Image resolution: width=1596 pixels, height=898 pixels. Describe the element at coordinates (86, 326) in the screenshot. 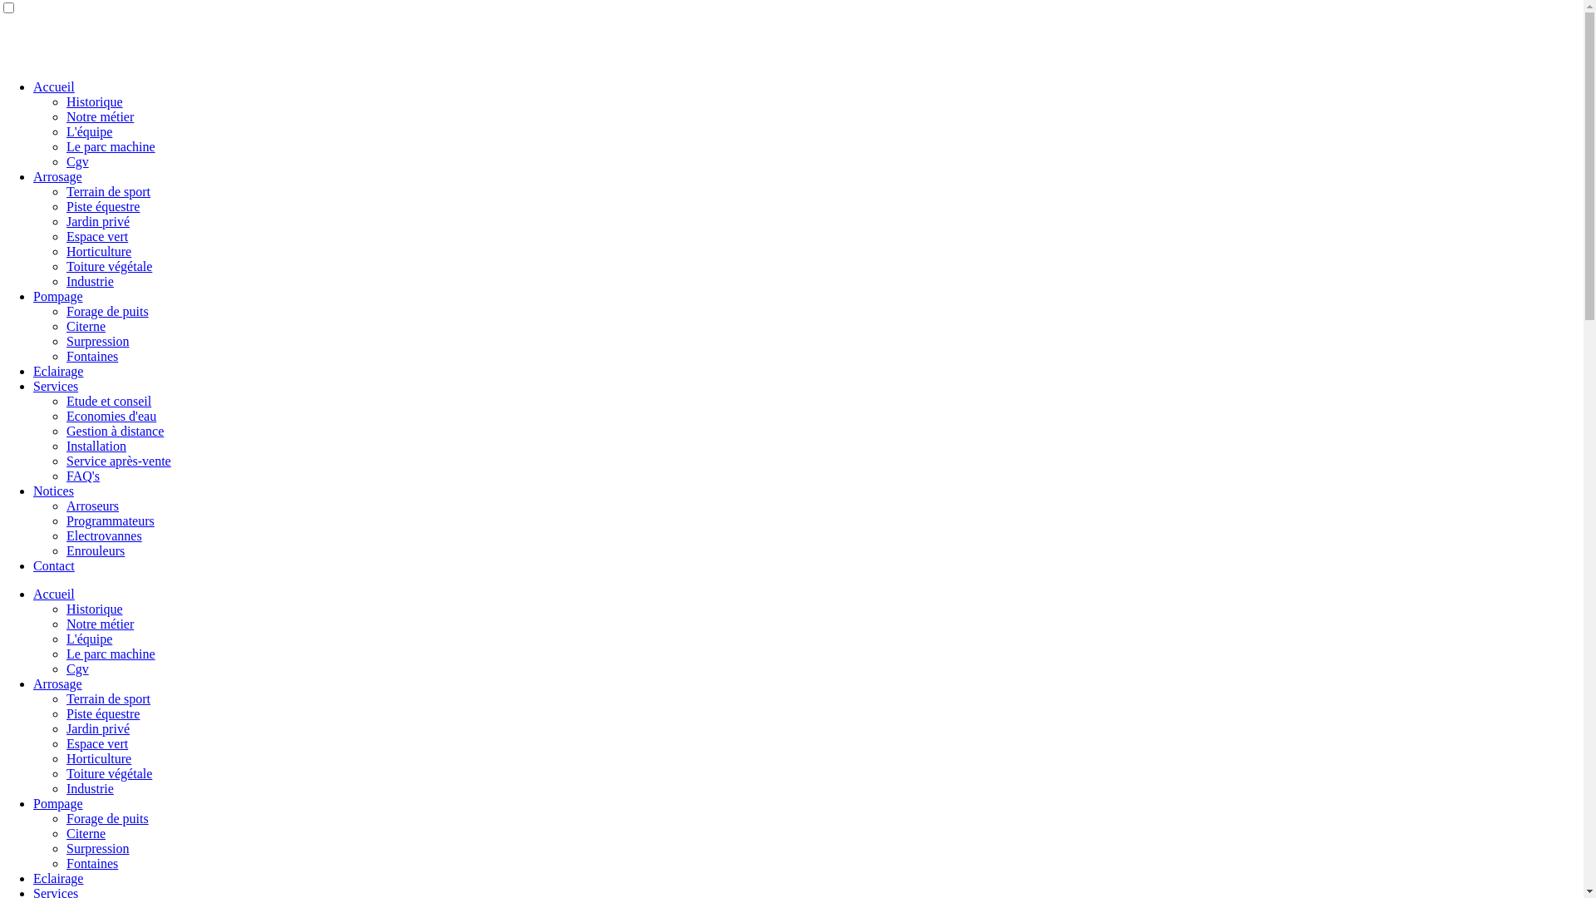

I see `Citerne` at that location.